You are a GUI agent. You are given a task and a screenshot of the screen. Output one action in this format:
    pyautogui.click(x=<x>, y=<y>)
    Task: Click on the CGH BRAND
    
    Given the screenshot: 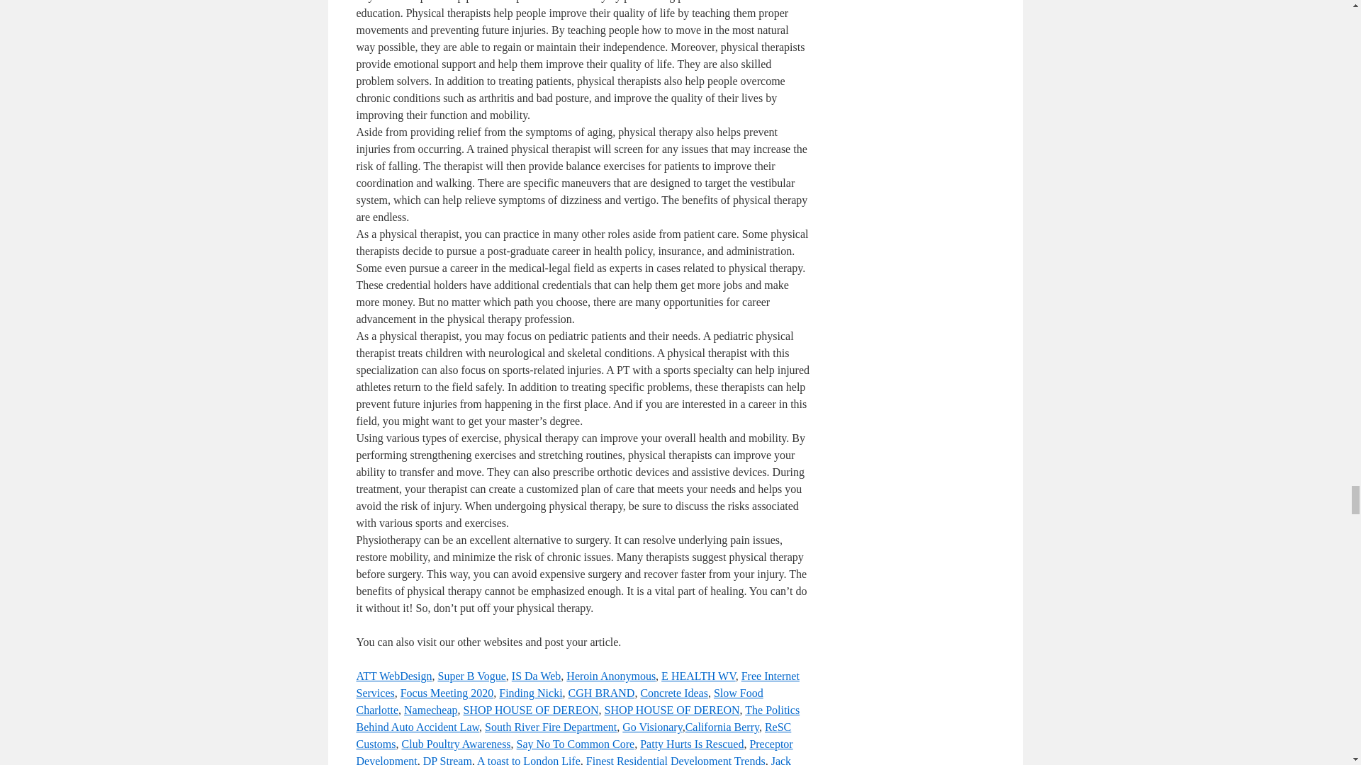 What is the action you would take?
    pyautogui.click(x=602, y=693)
    